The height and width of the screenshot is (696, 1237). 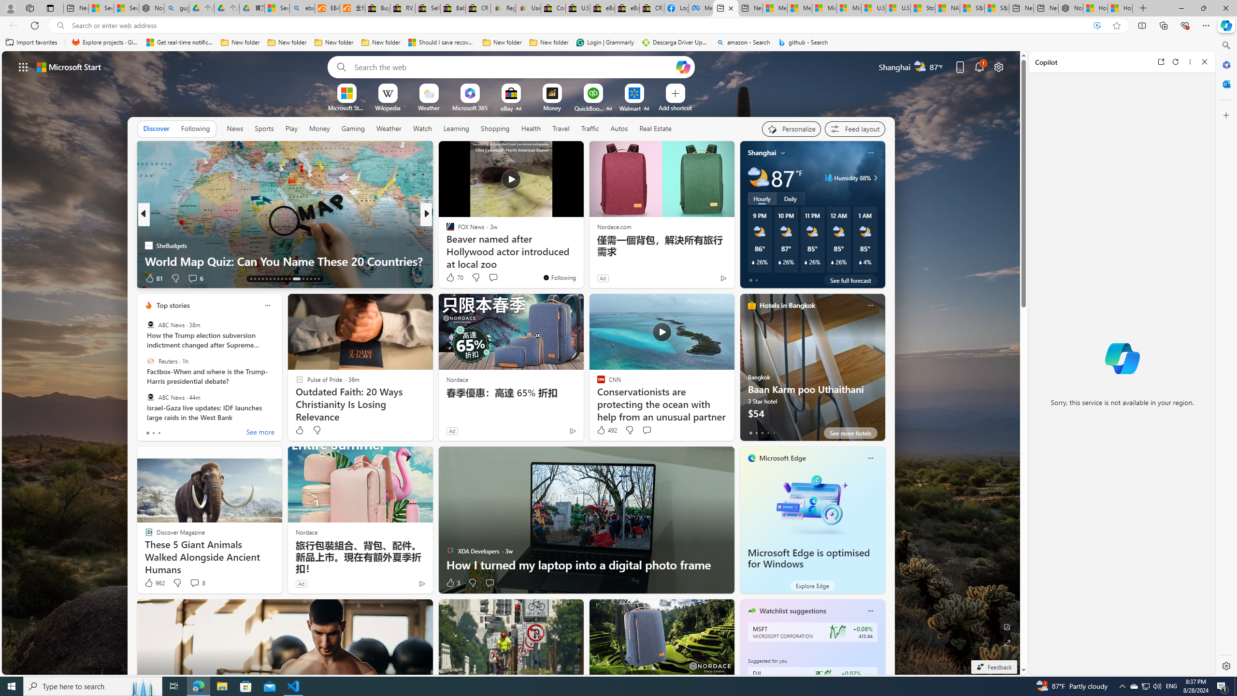 I want to click on Add a site, so click(x=675, y=107).